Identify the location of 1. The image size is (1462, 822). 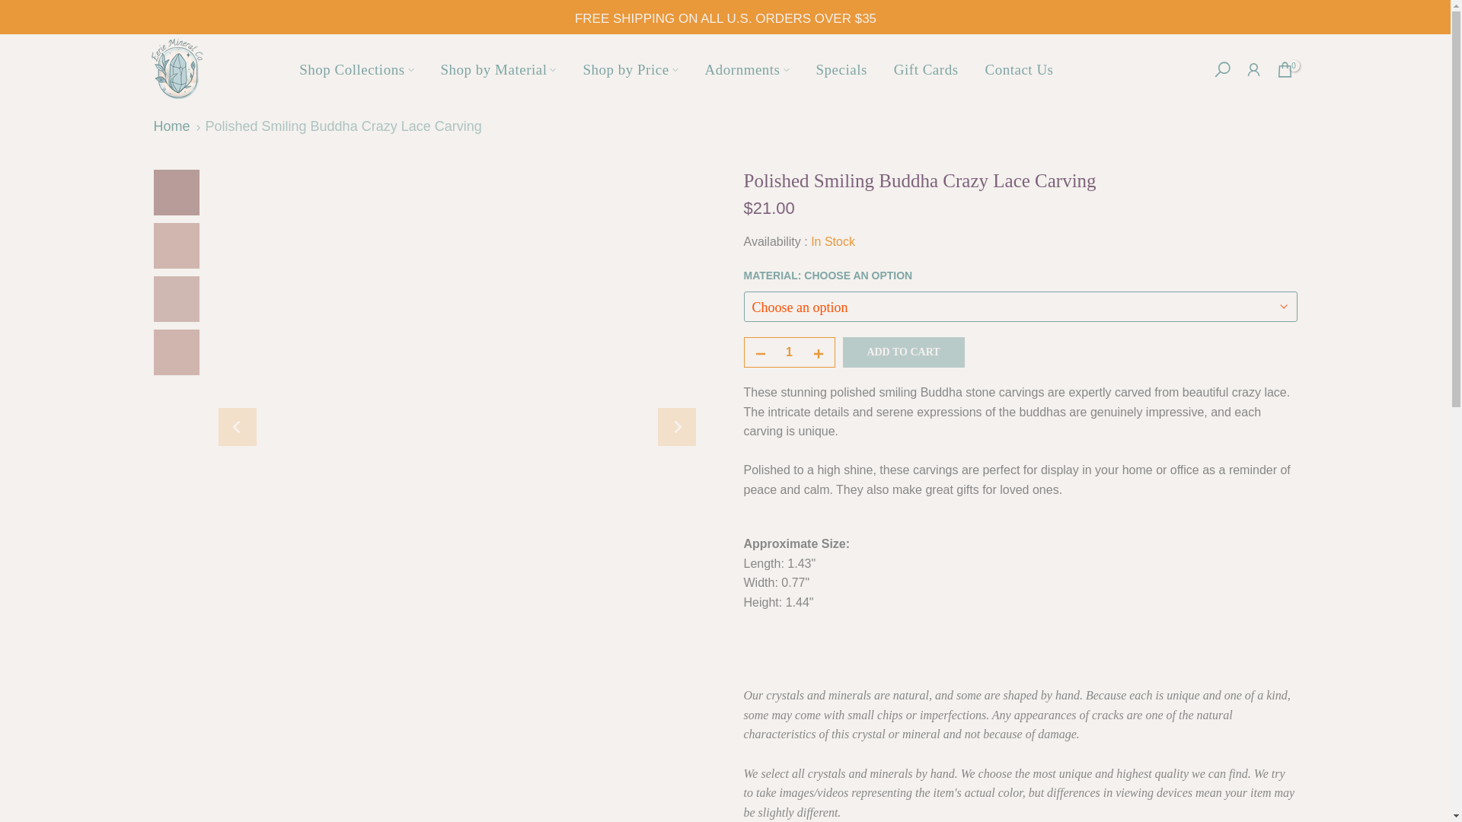
(789, 352).